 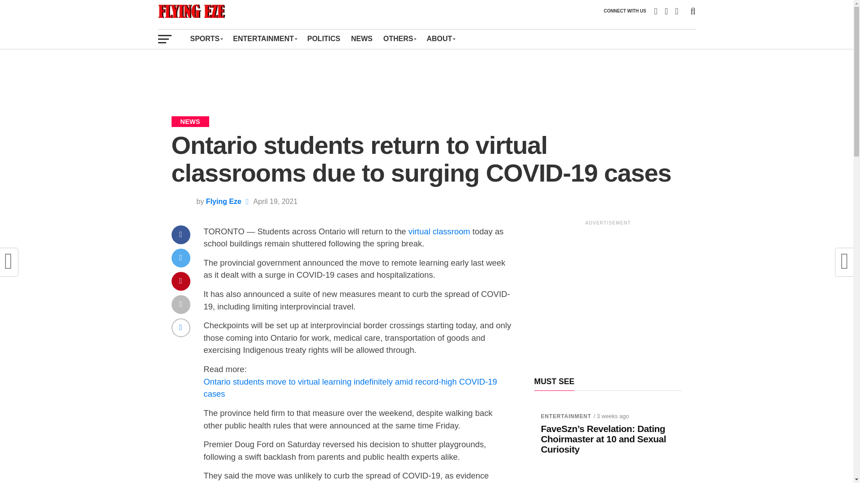 What do you see at coordinates (400, 38) in the screenshot?
I see `OTHERS` at bounding box center [400, 38].